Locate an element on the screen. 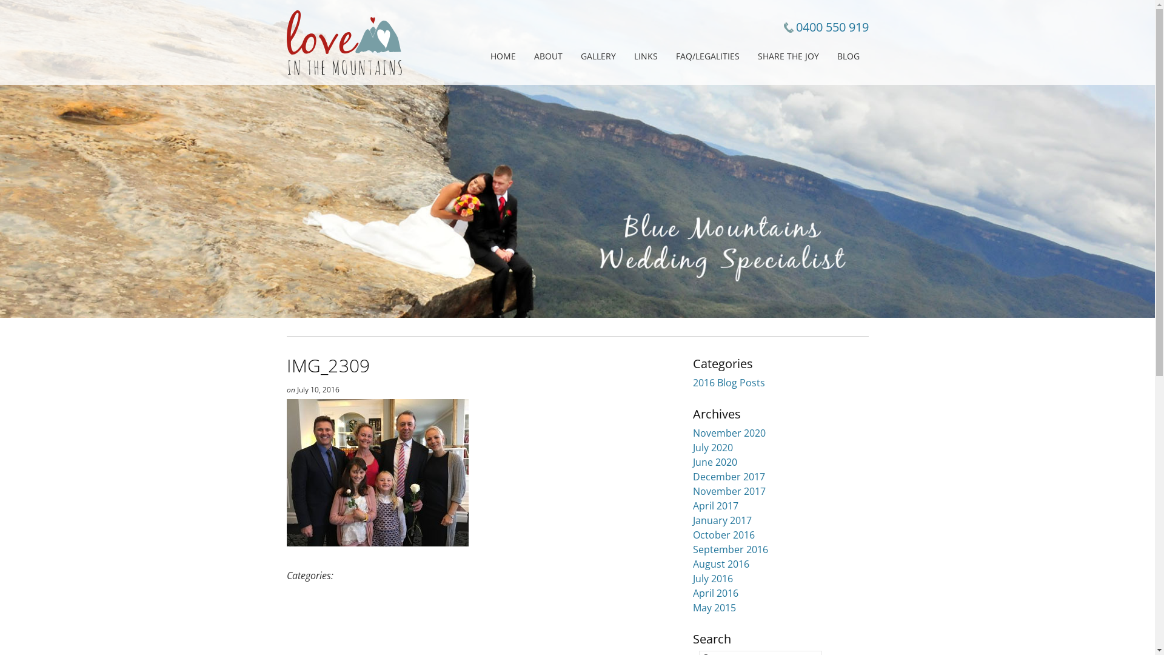 The height and width of the screenshot is (655, 1164). November 2020 is located at coordinates (729, 433).